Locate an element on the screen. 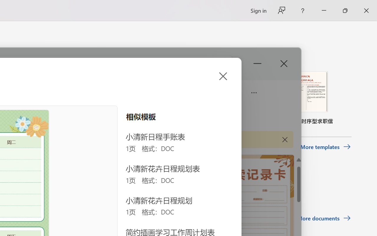 Image resolution: width=377 pixels, height=236 pixels. Sign in is located at coordinates (258, 11).